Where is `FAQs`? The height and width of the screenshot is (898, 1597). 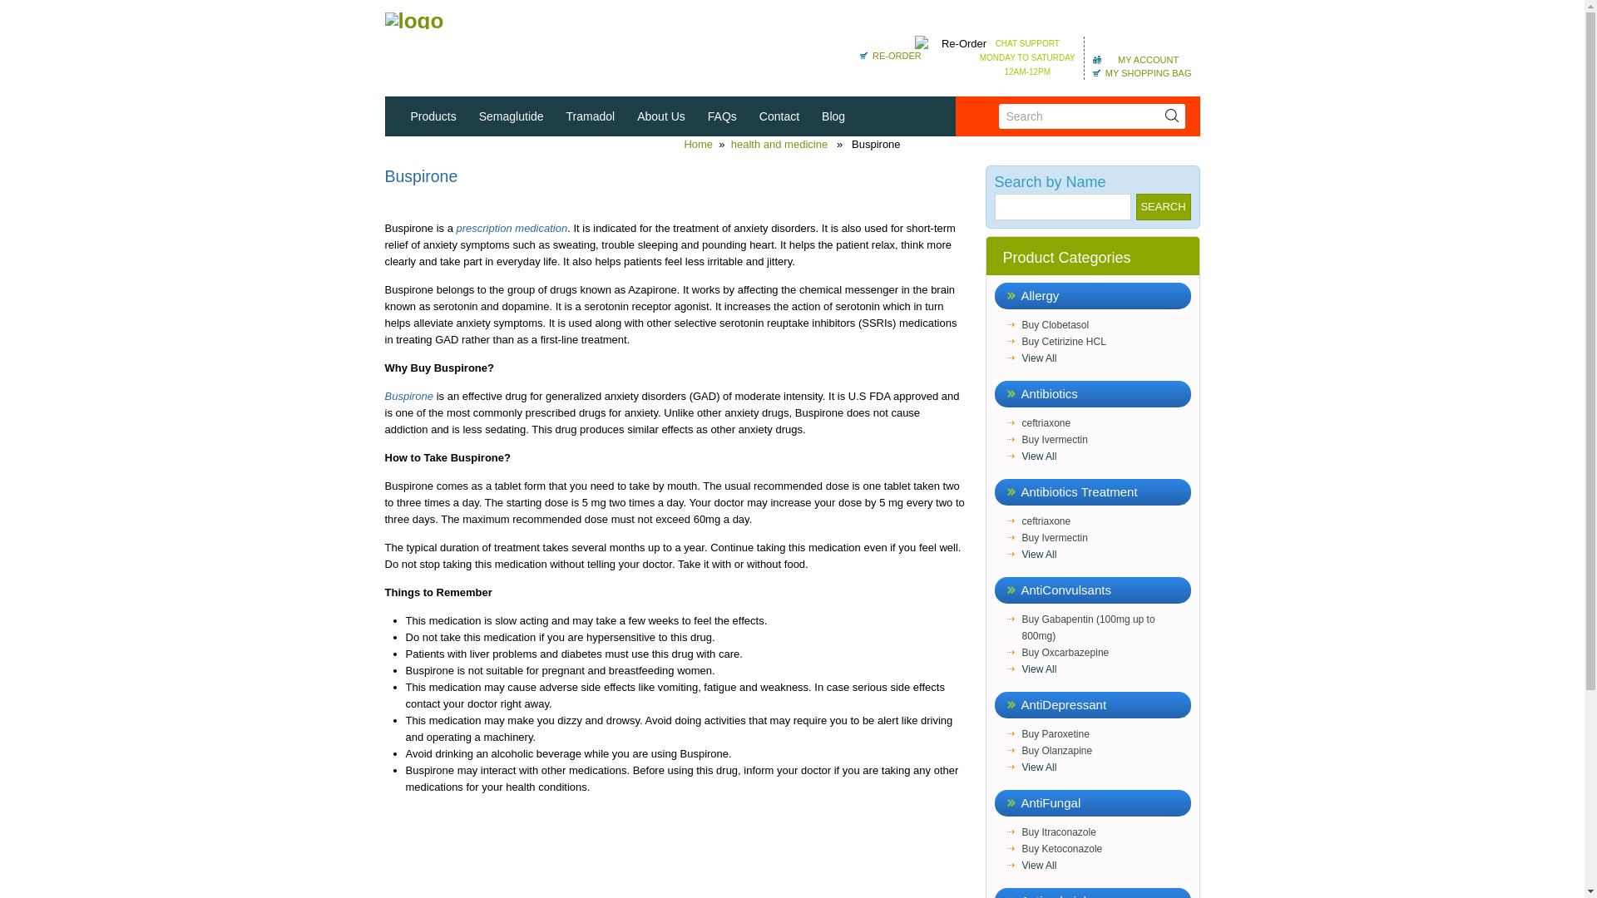 FAQs is located at coordinates (722, 116).